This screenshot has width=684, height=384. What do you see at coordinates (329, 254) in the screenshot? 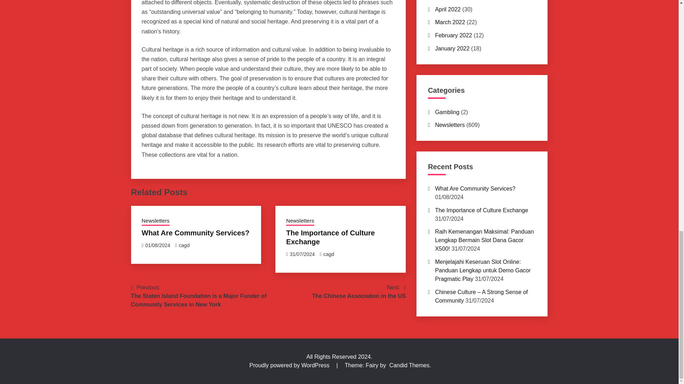
I see `cagd` at bounding box center [329, 254].